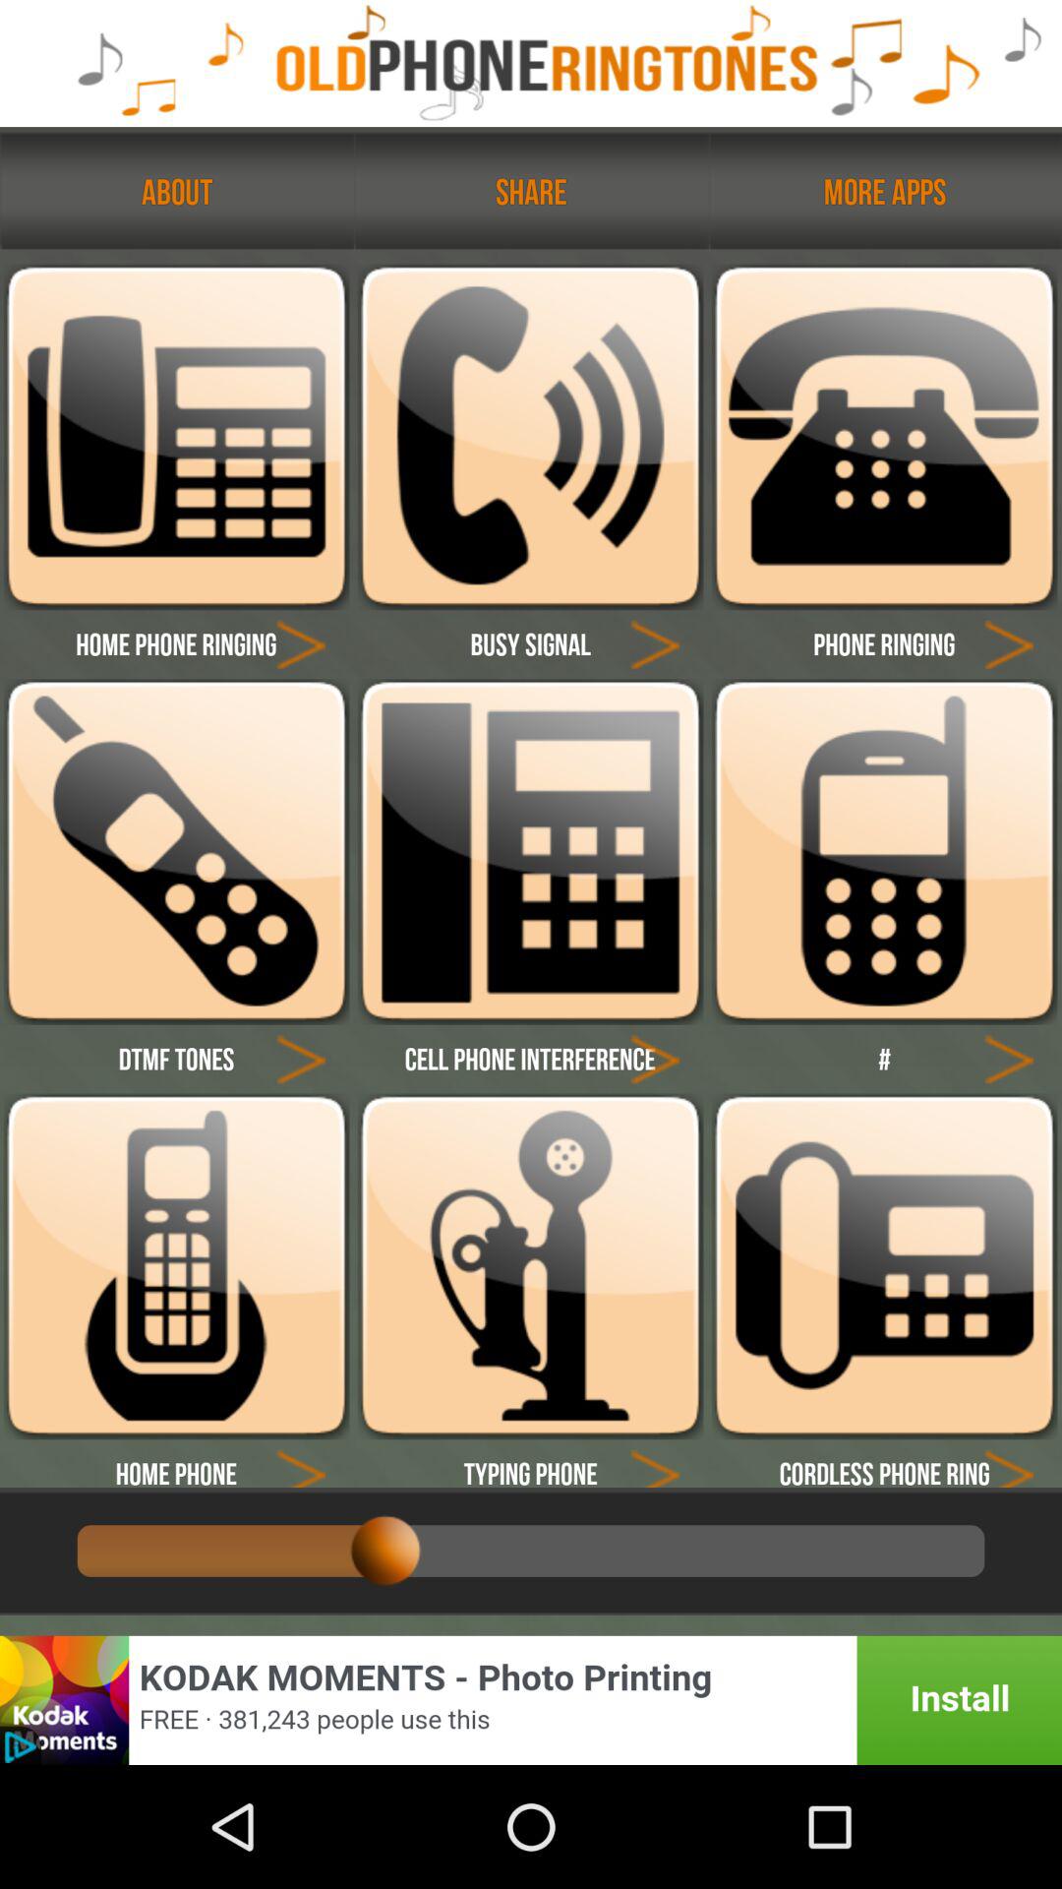 The height and width of the screenshot is (1889, 1062). What do you see at coordinates (884, 852) in the screenshot?
I see `select a ringtone from ringtone list` at bounding box center [884, 852].